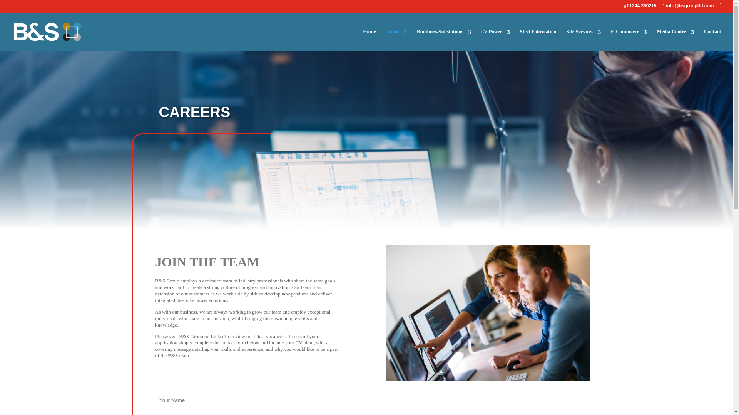 The width and height of the screenshot is (739, 415). I want to click on LV Power, so click(495, 39).